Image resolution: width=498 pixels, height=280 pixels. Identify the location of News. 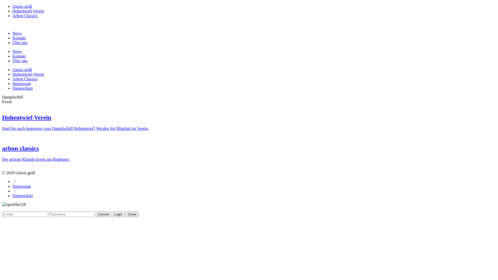
(254, 33).